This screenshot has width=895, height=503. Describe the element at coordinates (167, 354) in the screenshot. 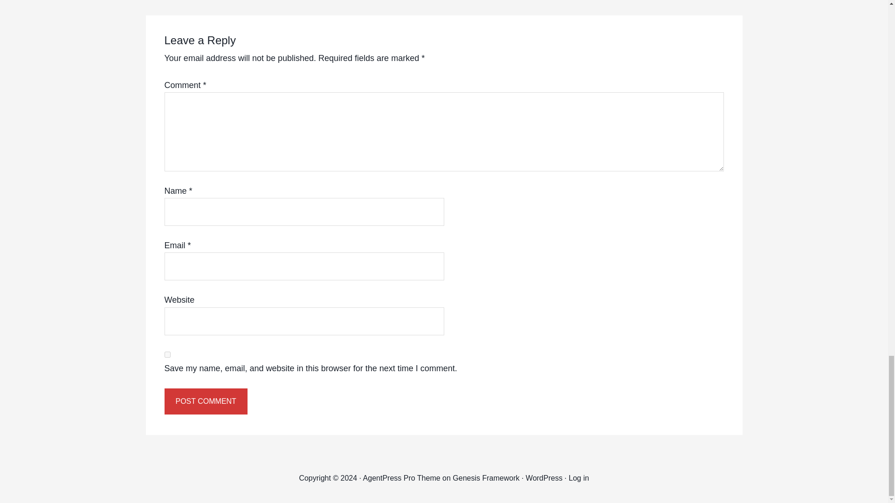

I see `yes` at that location.